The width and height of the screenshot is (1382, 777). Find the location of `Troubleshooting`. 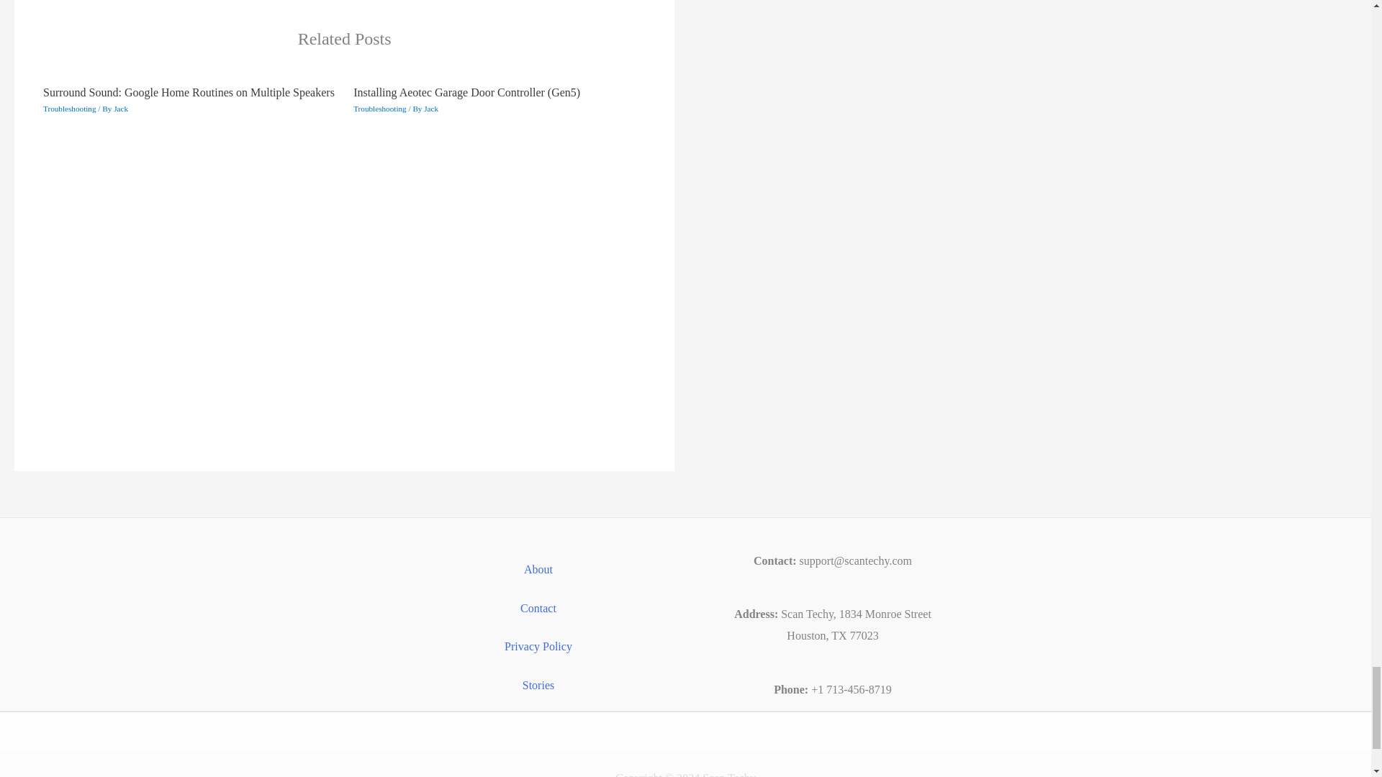

Troubleshooting is located at coordinates (69, 108).